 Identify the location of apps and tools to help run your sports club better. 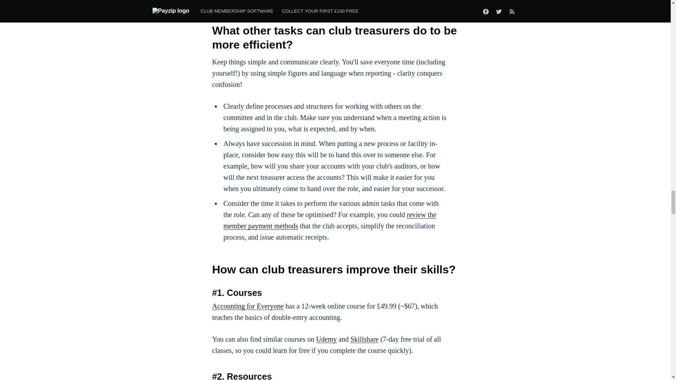
(282, 1).